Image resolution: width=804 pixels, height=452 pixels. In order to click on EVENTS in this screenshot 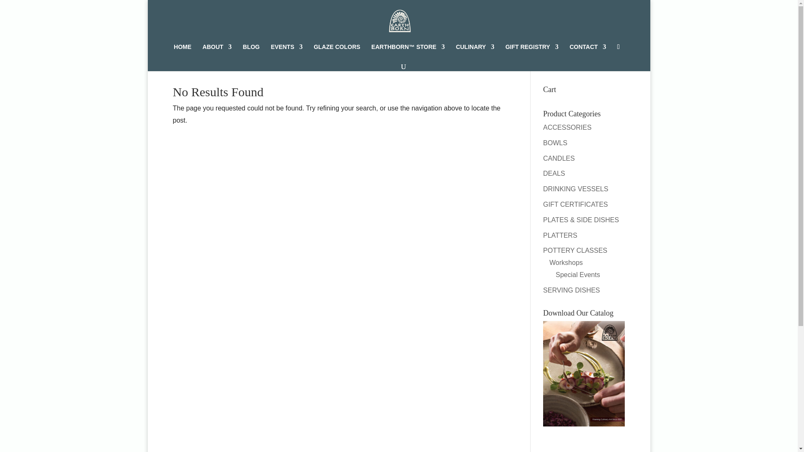, I will do `click(287, 52)`.